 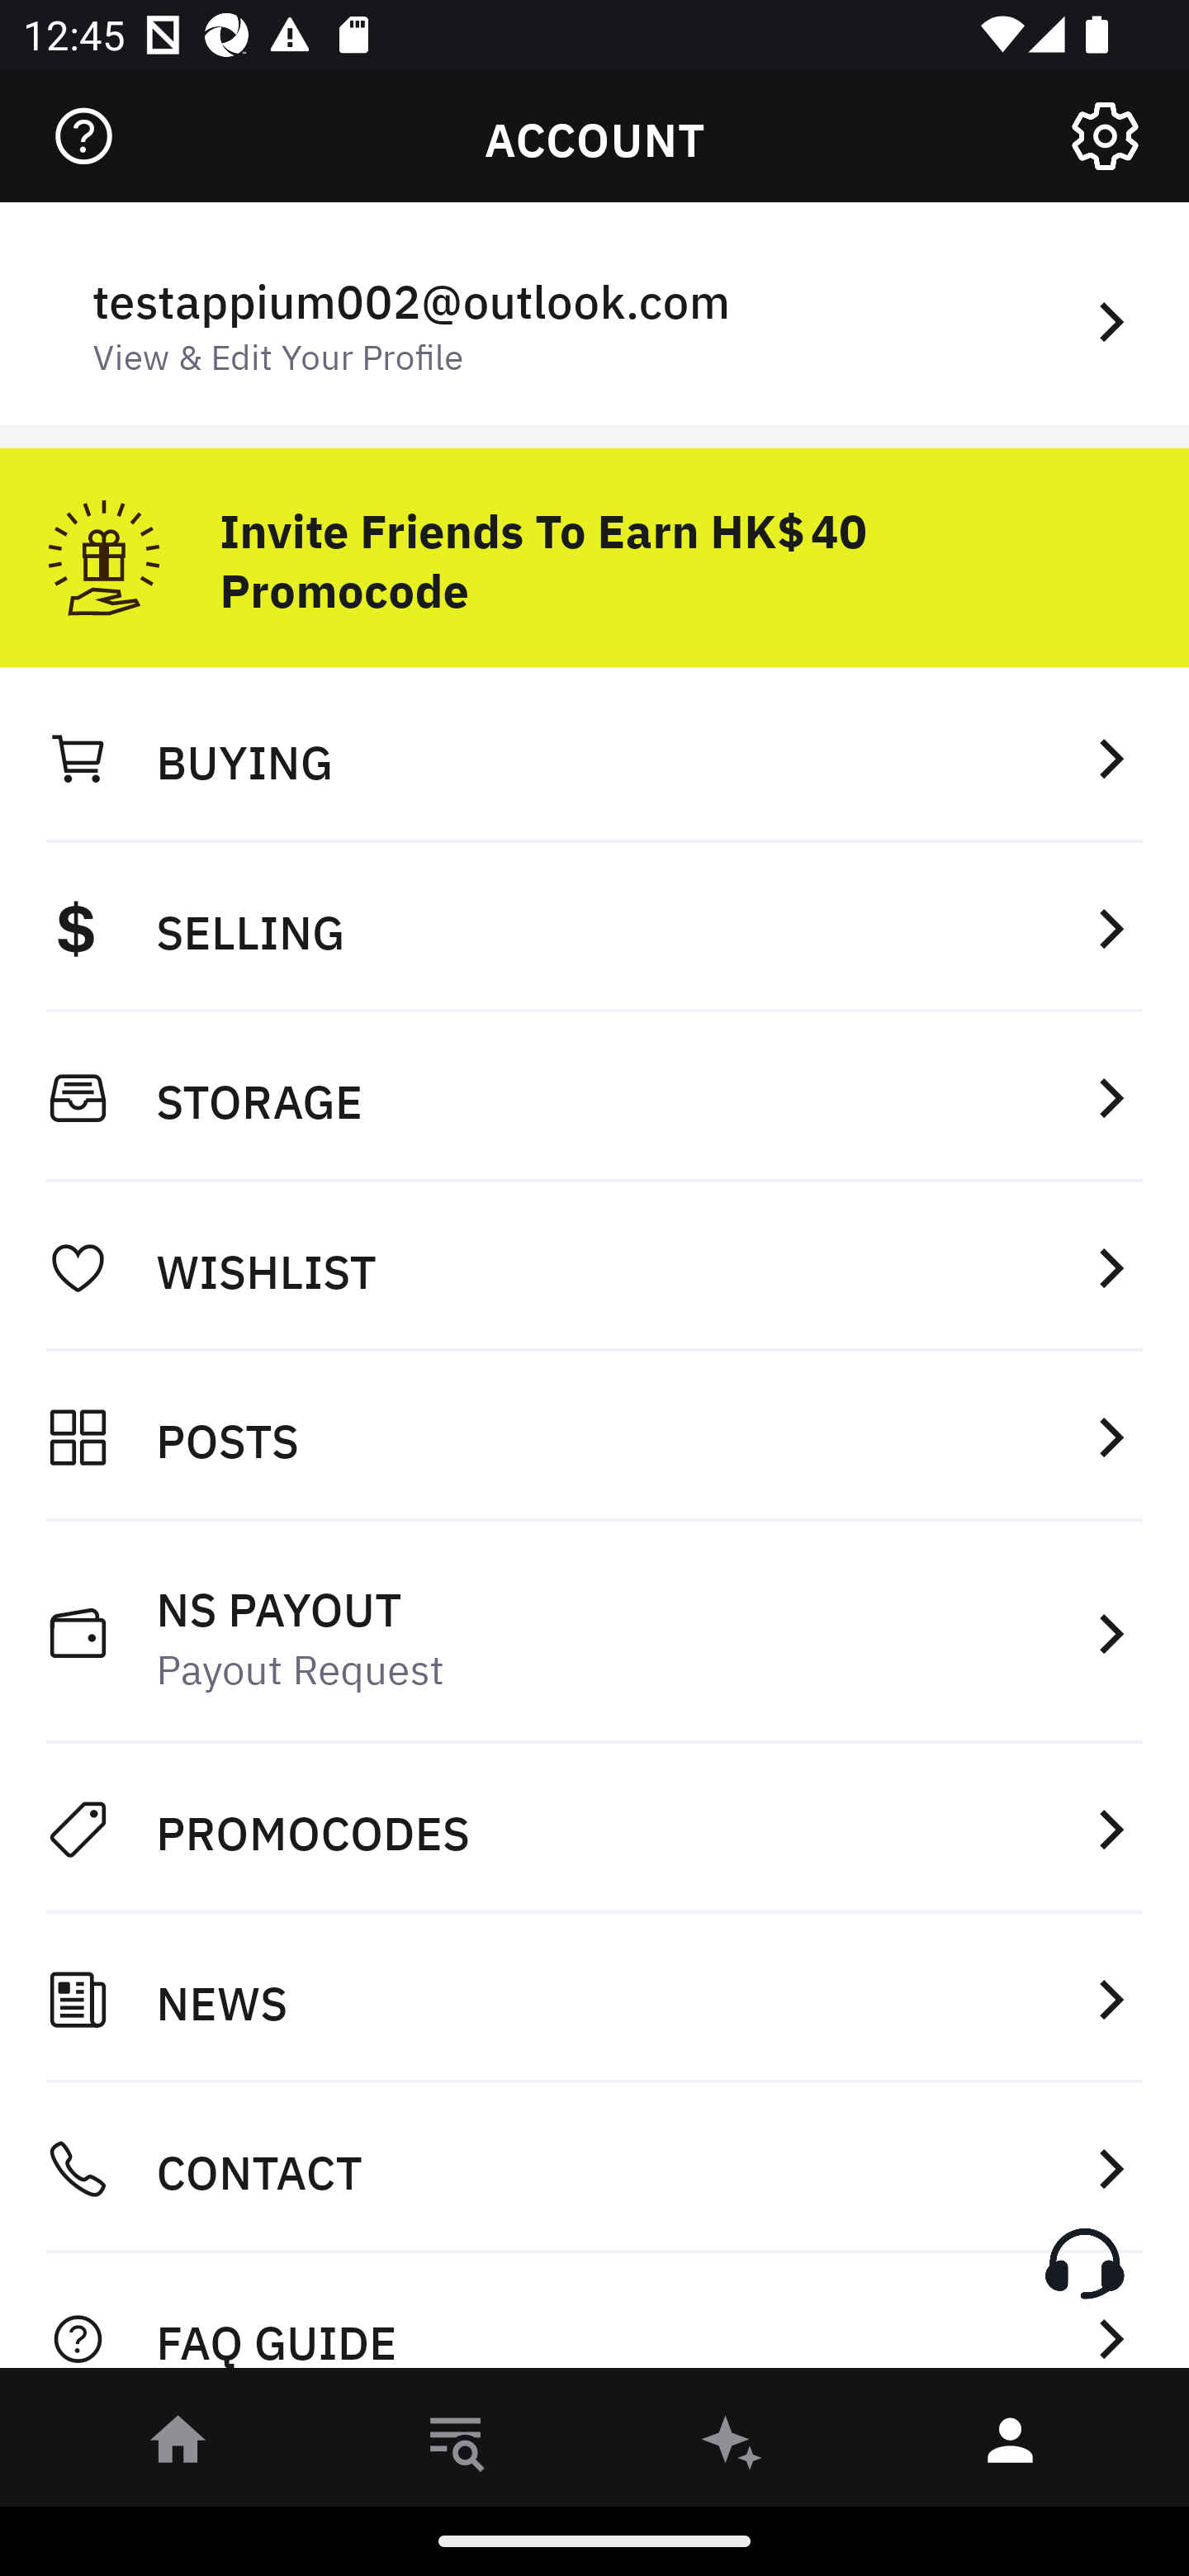 What do you see at coordinates (733, 2446) in the screenshot?
I see `󰫢` at bounding box center [733, 2446].